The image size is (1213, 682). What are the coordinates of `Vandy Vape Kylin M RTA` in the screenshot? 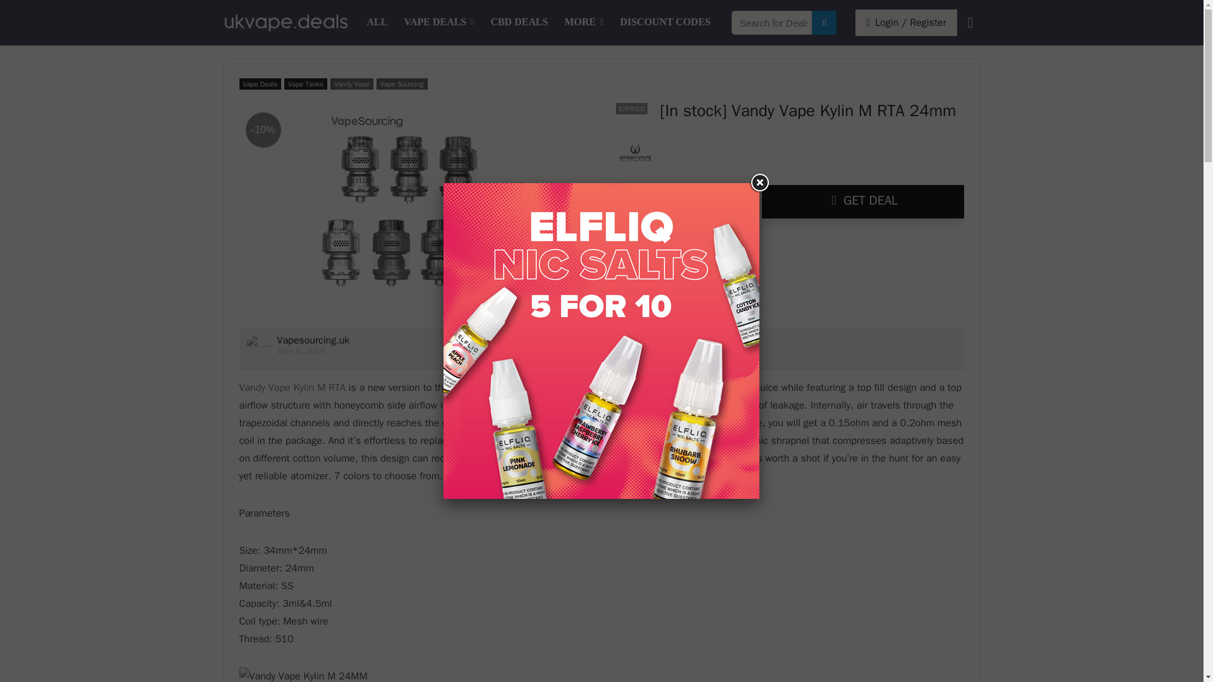 It's located at (292, 388).